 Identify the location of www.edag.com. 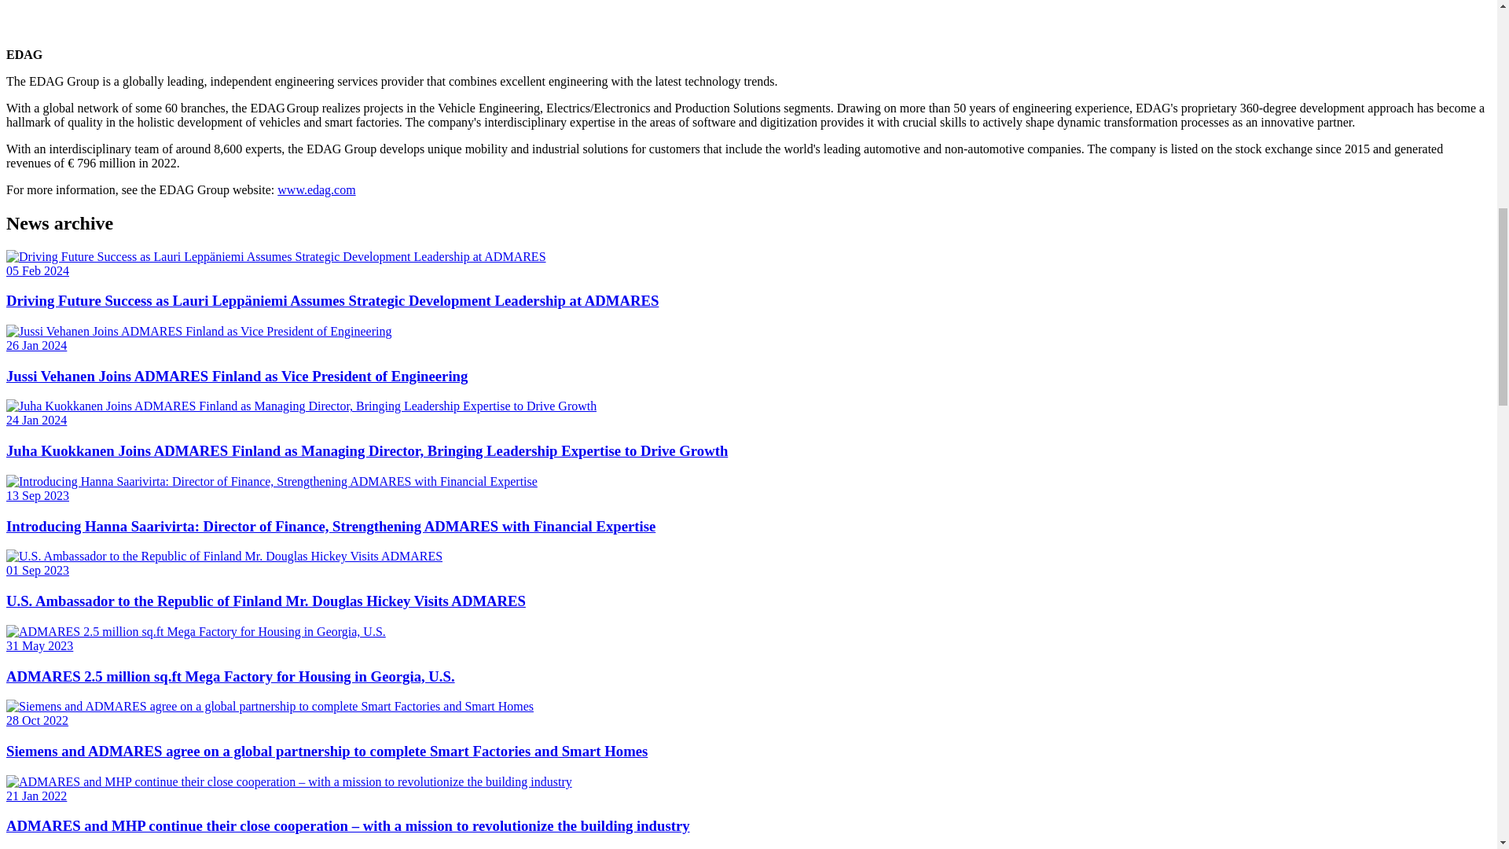
(316, 189).